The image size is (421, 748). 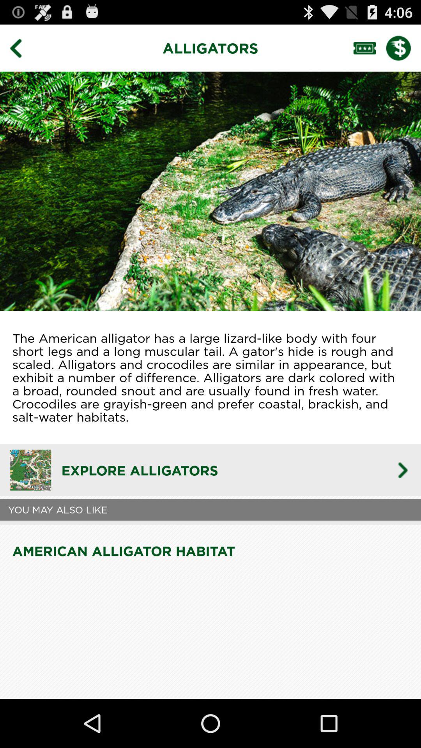 What do you see at coordinates (21, 48) in the screenshot?
I see `turn off item to the left of the alligators app` at bounding box center [21, 48].